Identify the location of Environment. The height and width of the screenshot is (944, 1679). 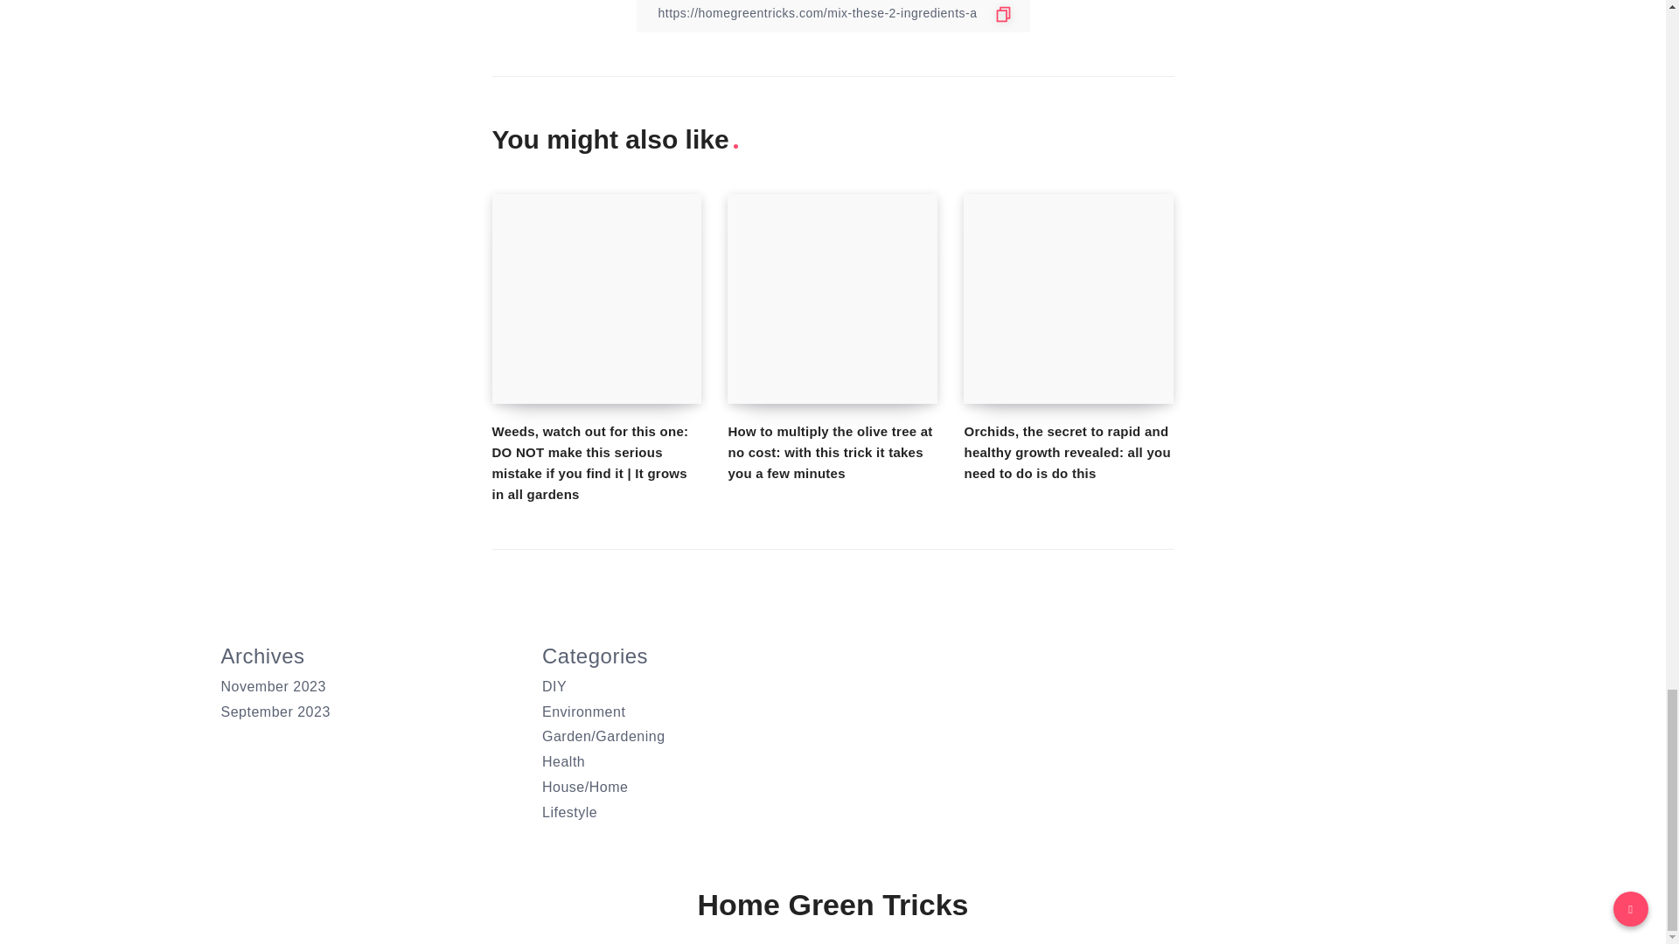
(583, 711).